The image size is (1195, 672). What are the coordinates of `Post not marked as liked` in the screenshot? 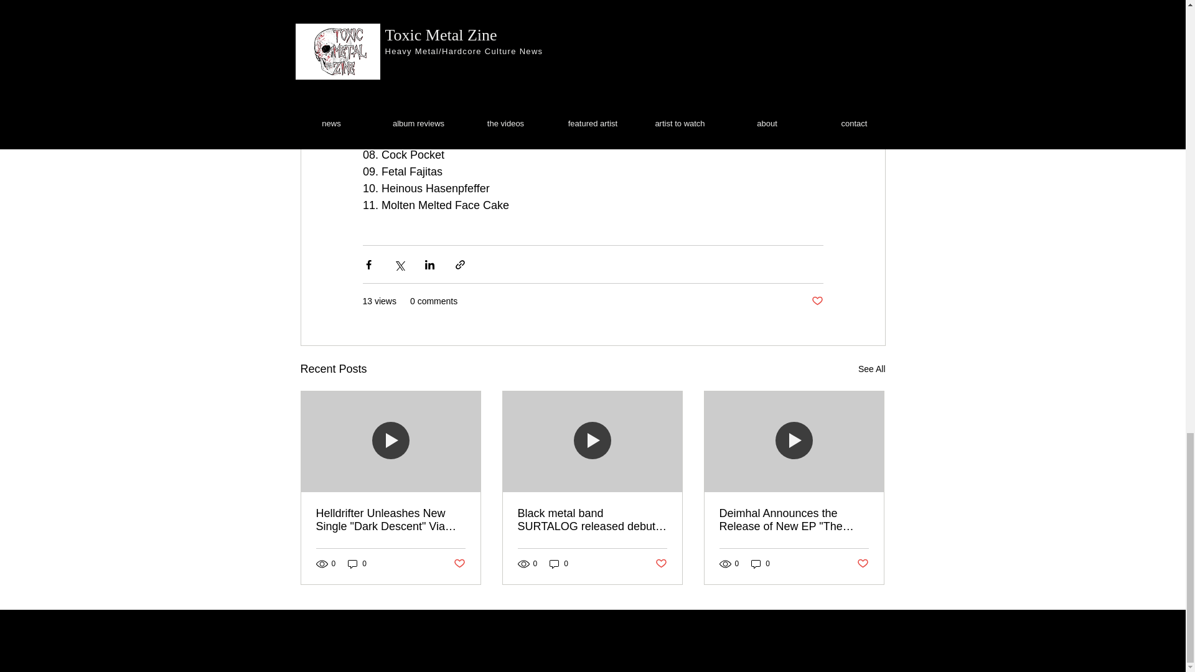 It's located at (863, 564).